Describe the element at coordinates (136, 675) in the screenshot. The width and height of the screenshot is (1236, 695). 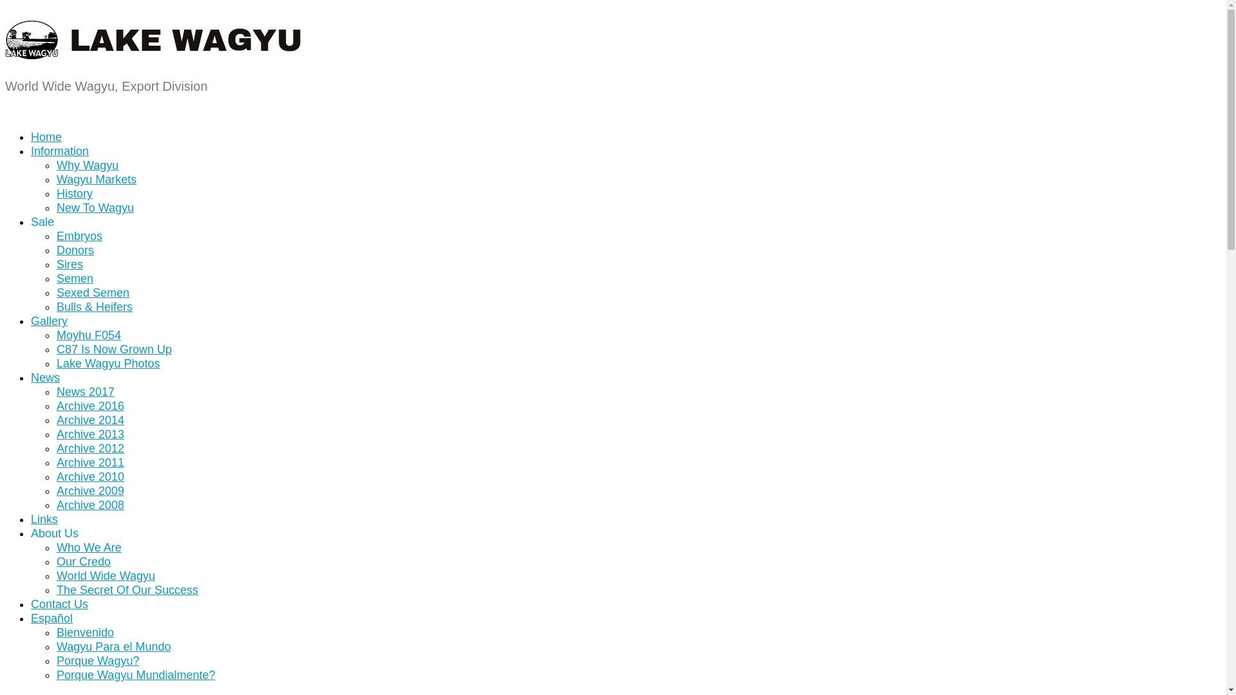
I see `Porque Wagyu Mundialmente?` at that location.